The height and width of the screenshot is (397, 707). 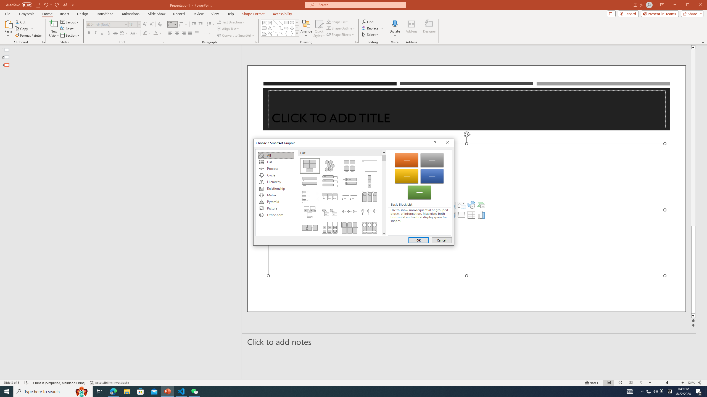 What do you see at coordinates (276, 189) in the screenshot?
I see `Relationship` at bounding box center [276, 189].